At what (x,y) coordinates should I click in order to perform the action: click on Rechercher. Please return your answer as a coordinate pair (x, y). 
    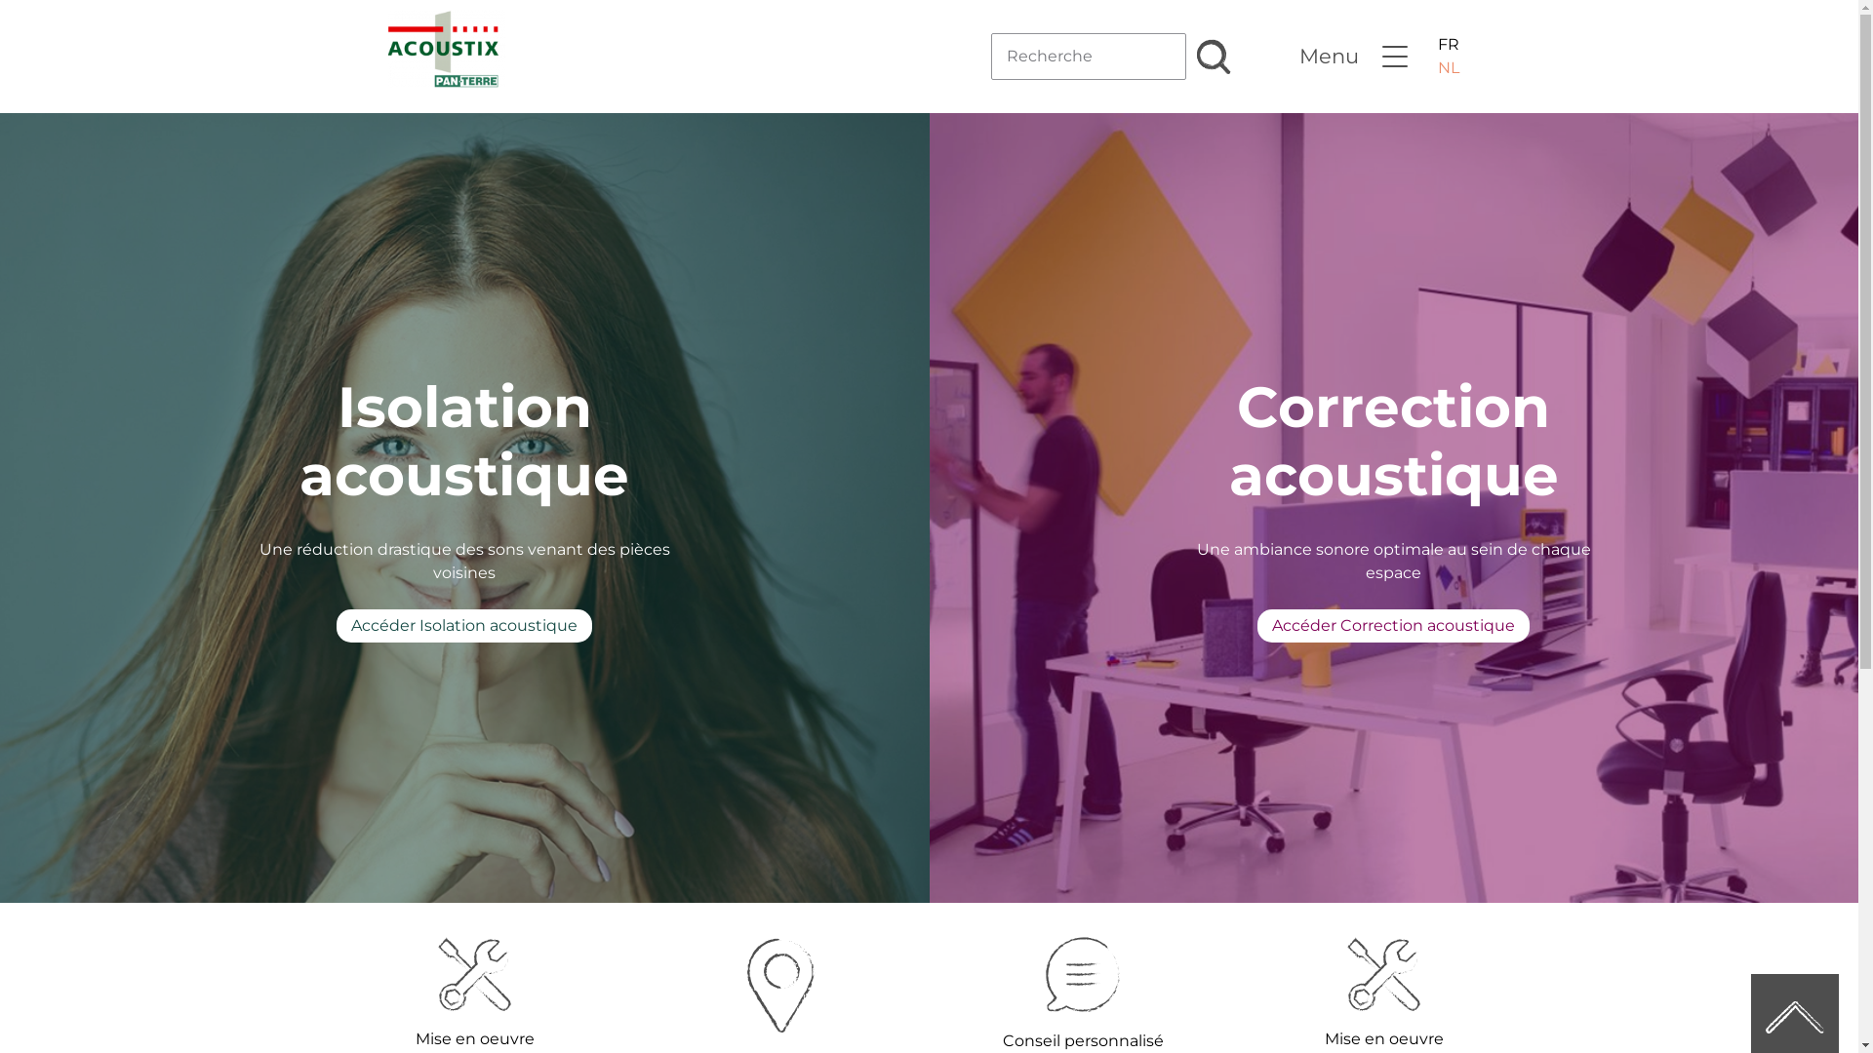
    Looking at the image, I should click on (1219, 72).